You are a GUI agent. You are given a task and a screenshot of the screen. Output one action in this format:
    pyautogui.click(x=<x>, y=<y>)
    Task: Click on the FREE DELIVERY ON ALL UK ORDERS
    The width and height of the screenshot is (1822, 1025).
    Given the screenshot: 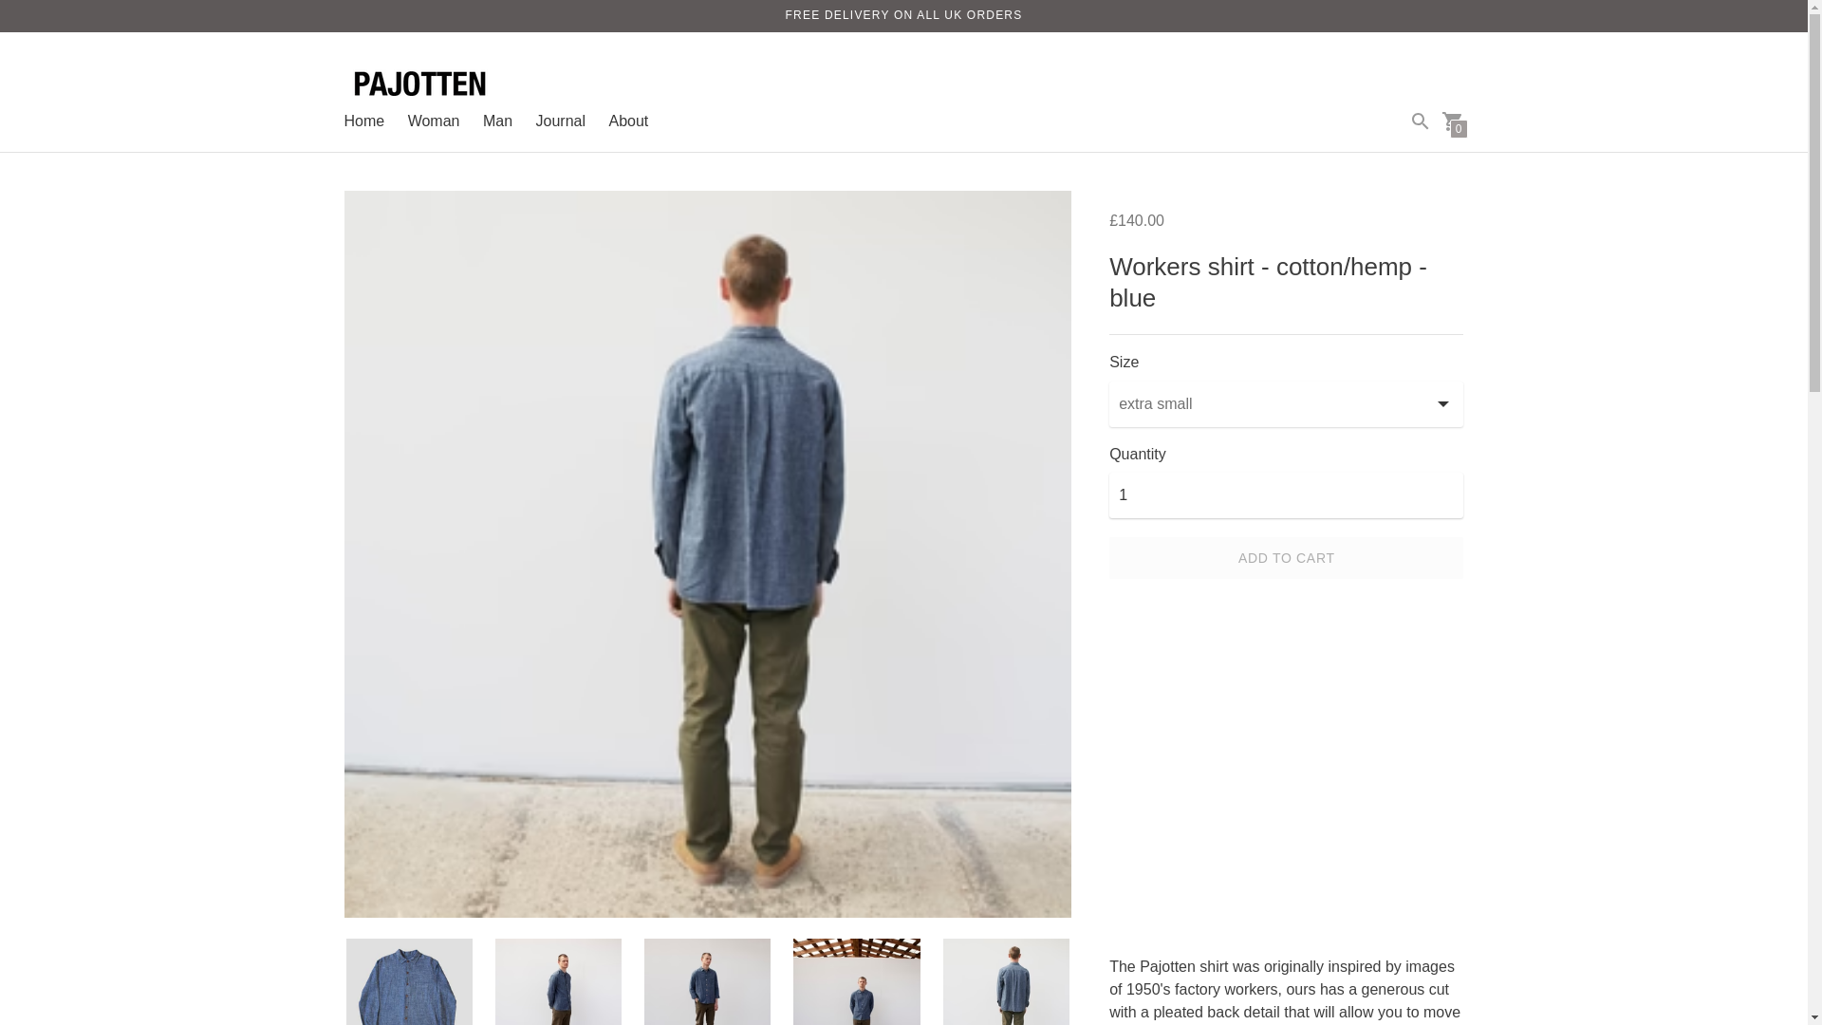 What is the action you would take?
    pyautogui.click(x=903, y=14)
    